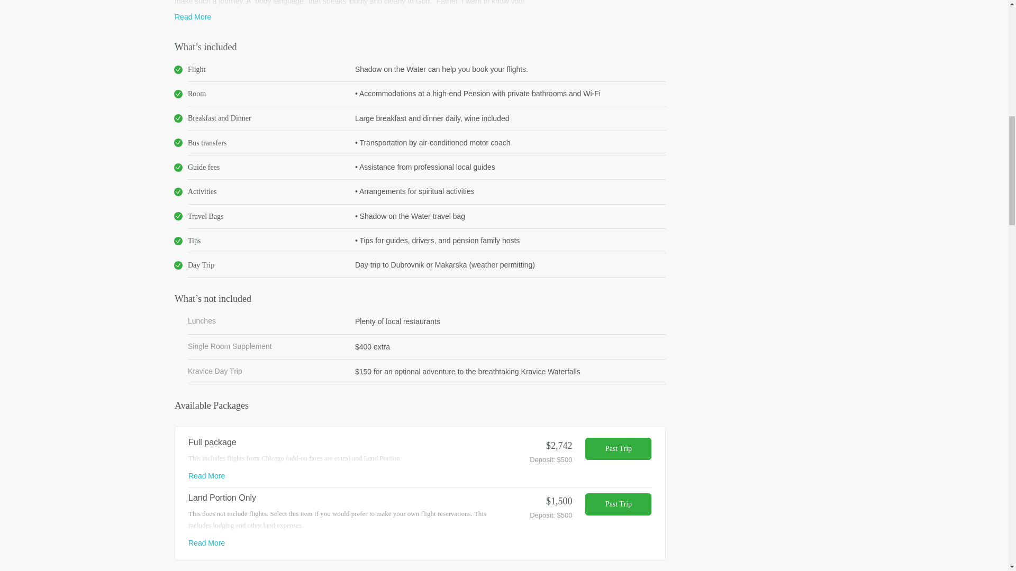  I want to click on Read More, so click(206, 542).